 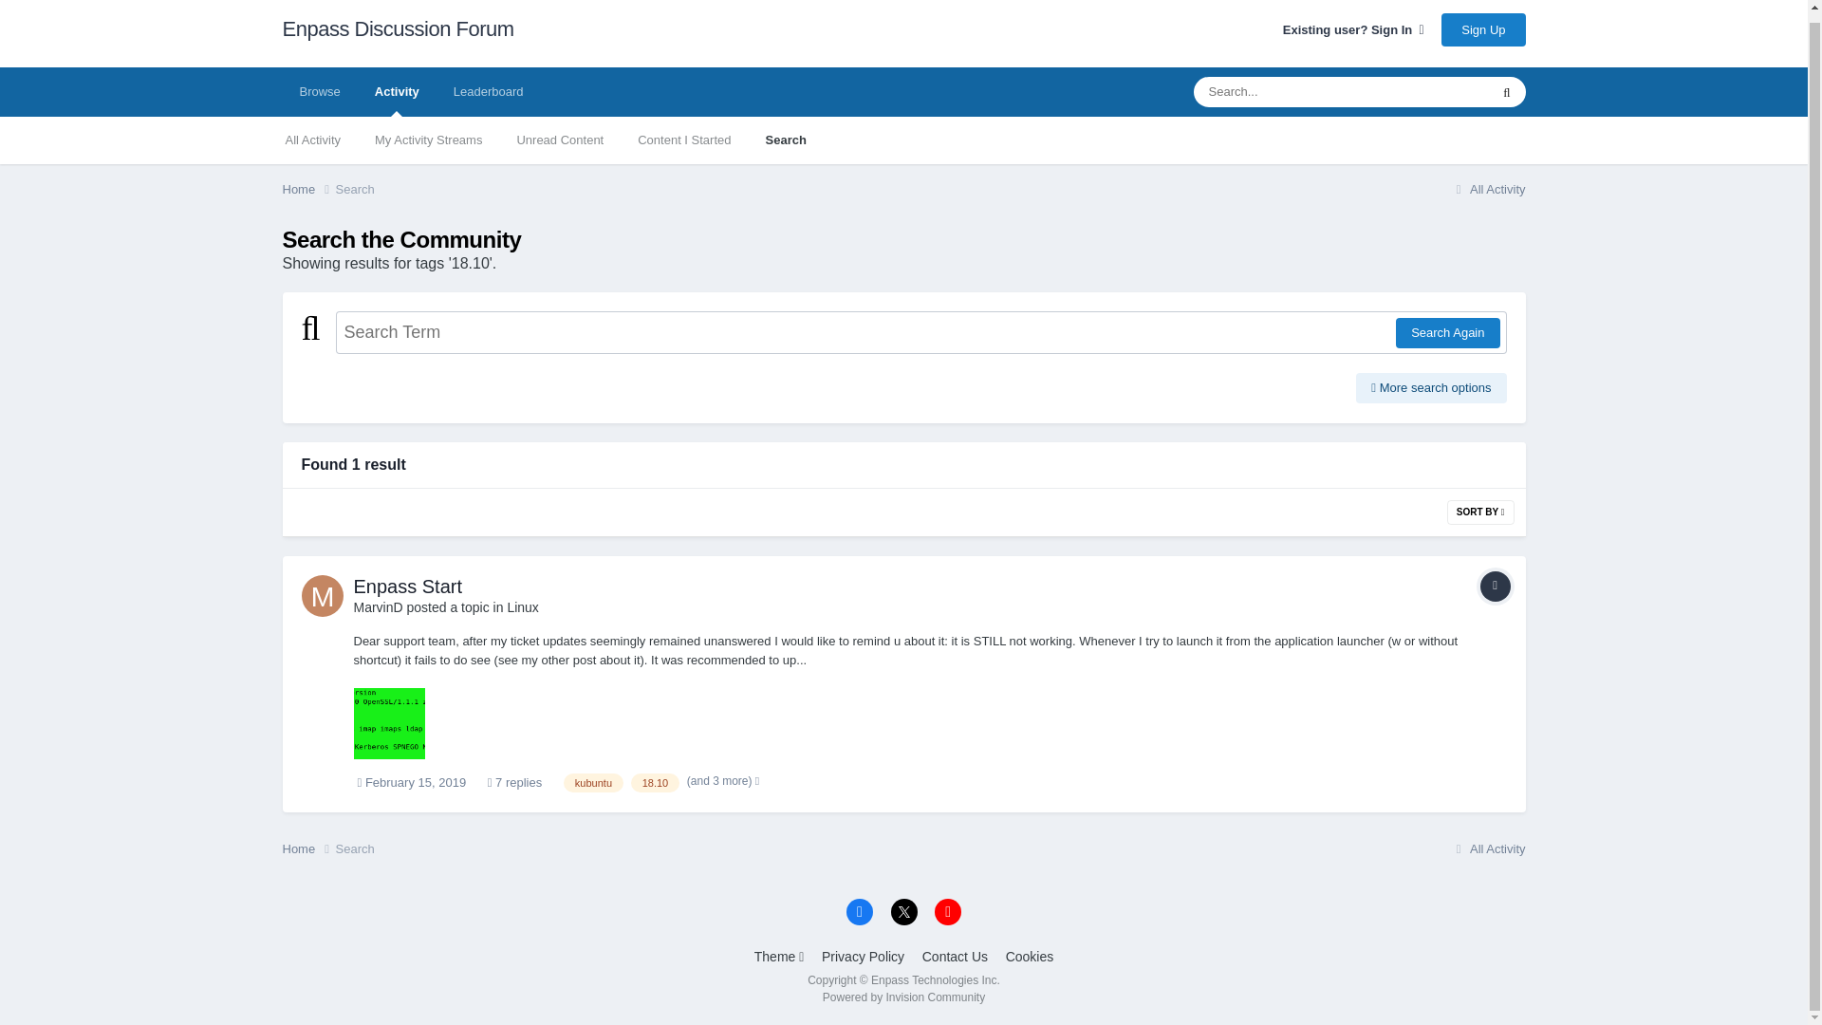 I want to click on All Activity, so click(x=312, y=140).